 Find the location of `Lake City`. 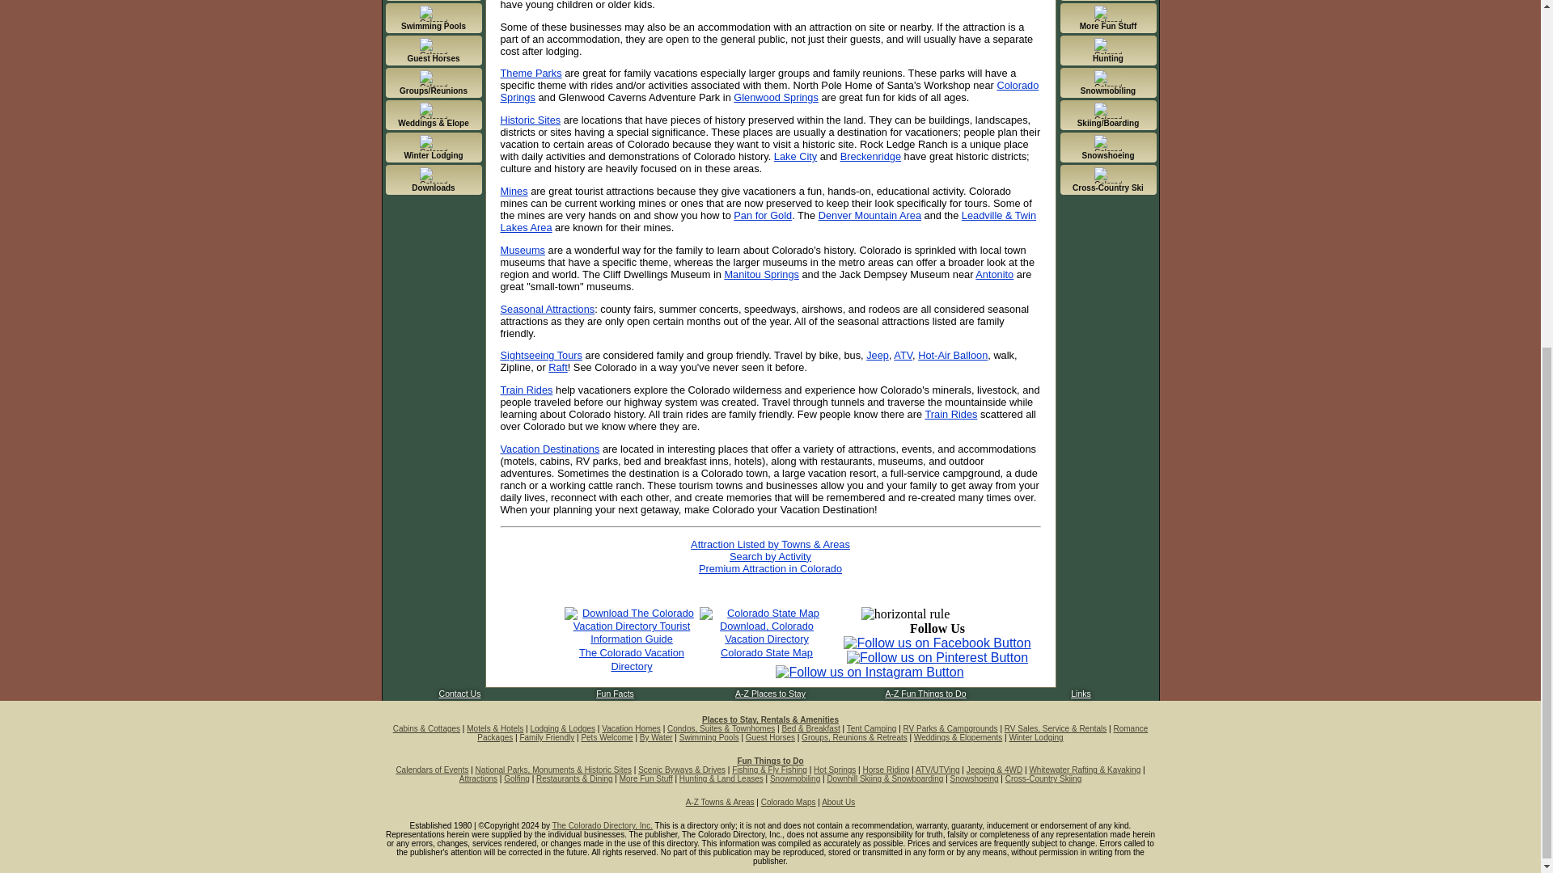

Lake City is located at coordinates (794, 155).